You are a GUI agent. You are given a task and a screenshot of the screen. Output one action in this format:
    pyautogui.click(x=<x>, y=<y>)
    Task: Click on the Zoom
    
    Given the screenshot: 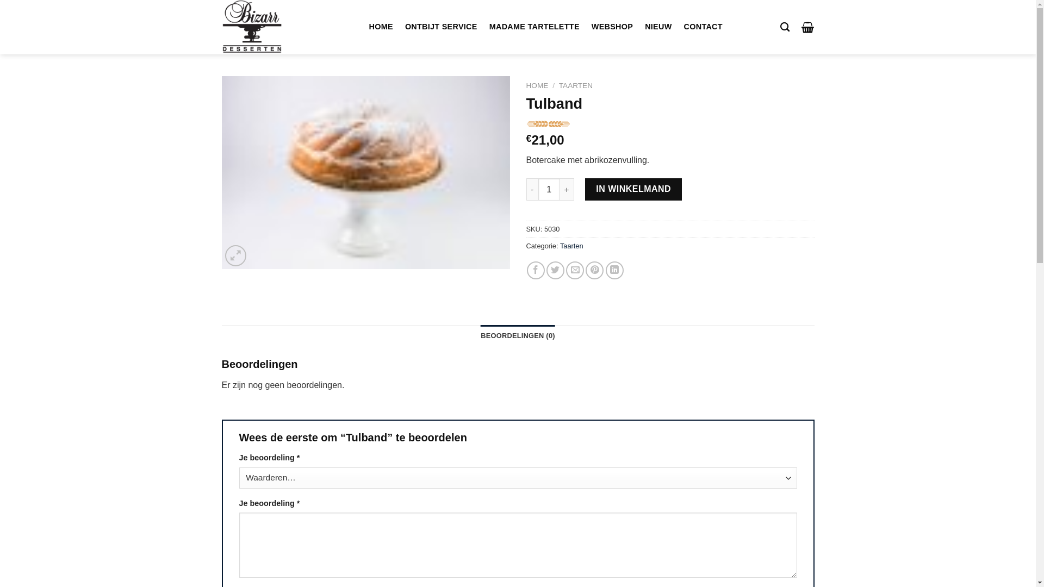 What is the action you would take?
    pyautogui.click(x=236, y=255)
    